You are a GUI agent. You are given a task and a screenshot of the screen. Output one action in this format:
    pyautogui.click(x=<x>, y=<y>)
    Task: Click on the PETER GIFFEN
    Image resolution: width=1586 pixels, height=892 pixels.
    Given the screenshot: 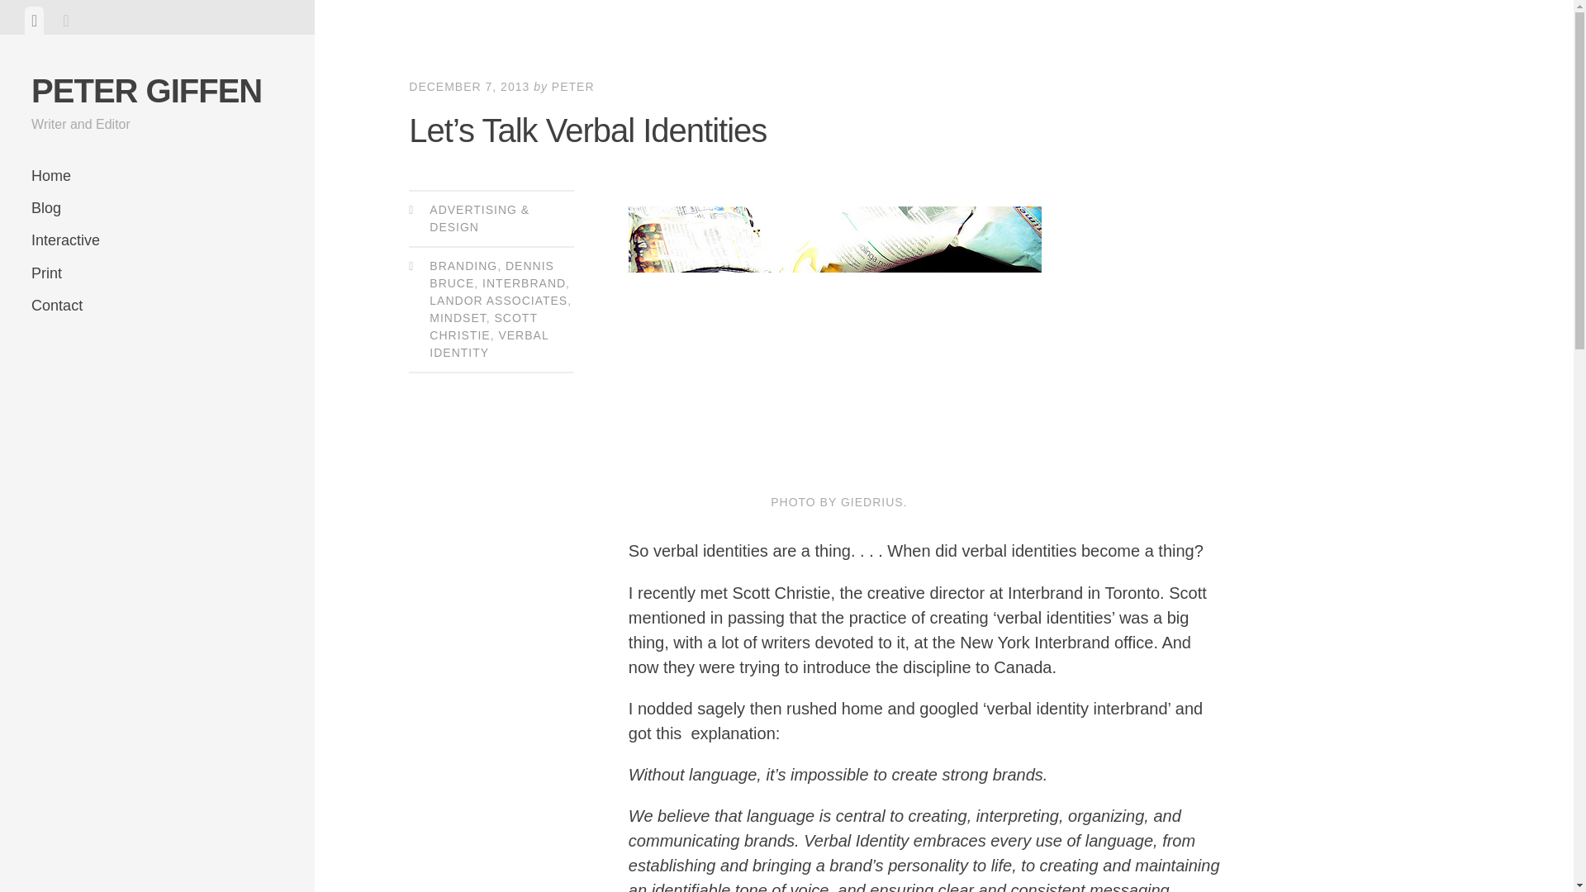 What is the action you would take?
    pyautogui.click(x=146, y=90)
    